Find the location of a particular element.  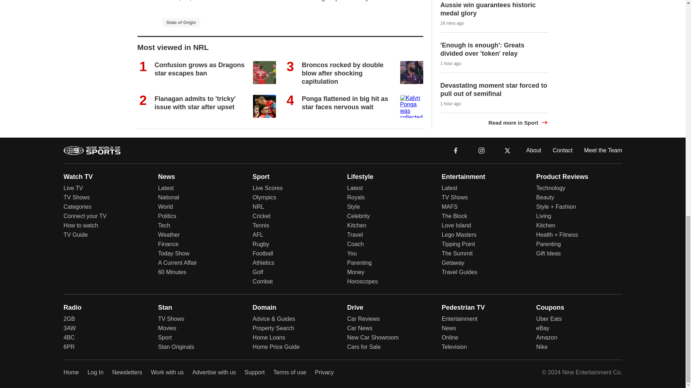

instagram is located at coordinates (481, 150).